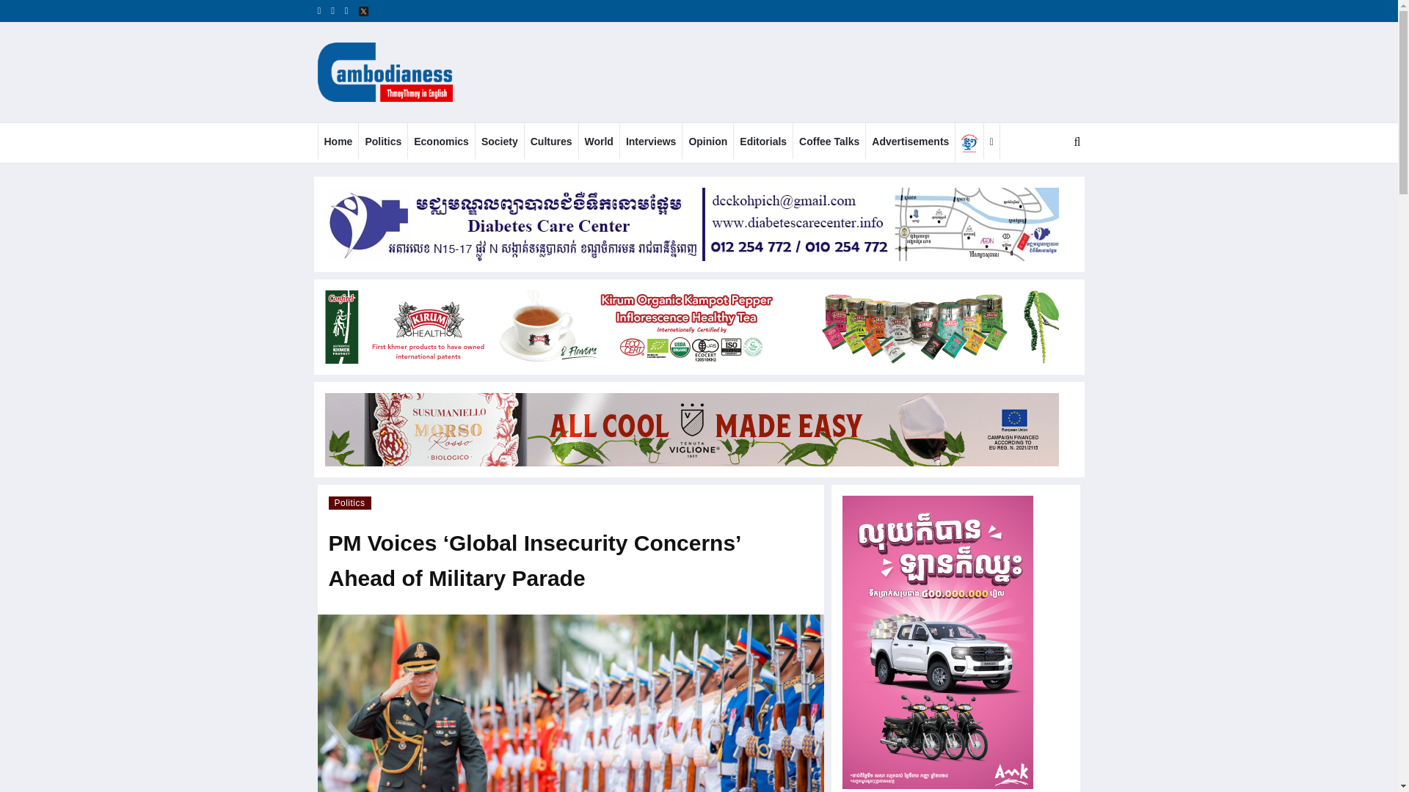 This screenshot has height=792, width=1409. I want to click on Opinion, so click(707, 142).